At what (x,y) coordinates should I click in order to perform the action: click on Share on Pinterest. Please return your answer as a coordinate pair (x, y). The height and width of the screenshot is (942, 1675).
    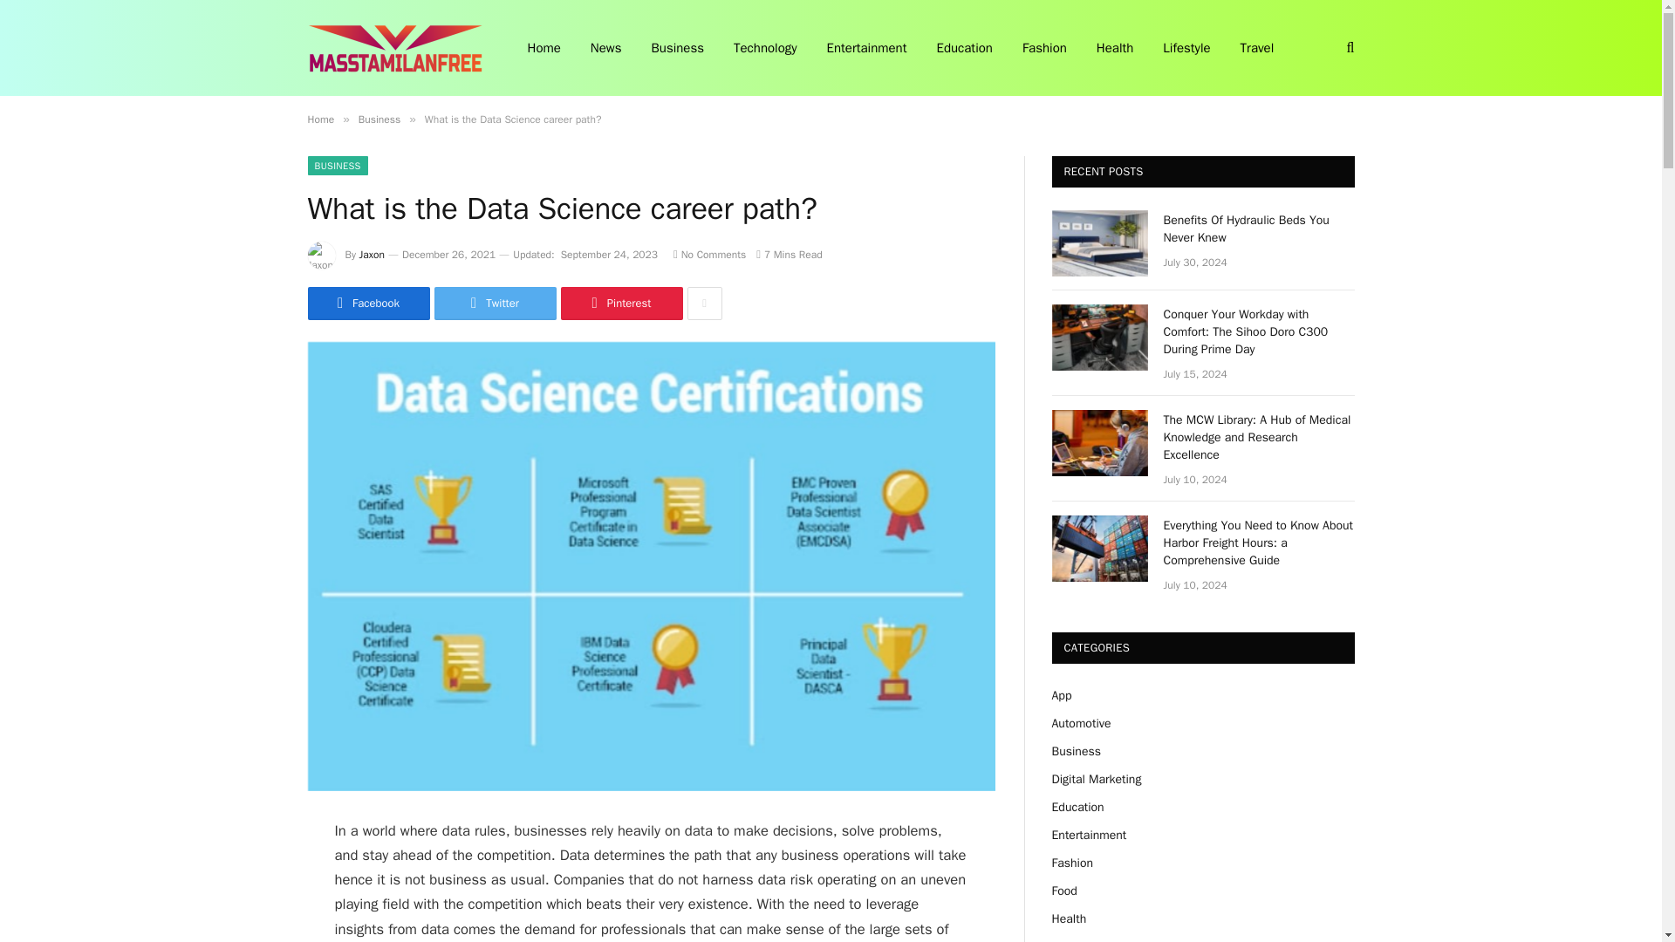
    Looking at the image, I should click on (620, 304).